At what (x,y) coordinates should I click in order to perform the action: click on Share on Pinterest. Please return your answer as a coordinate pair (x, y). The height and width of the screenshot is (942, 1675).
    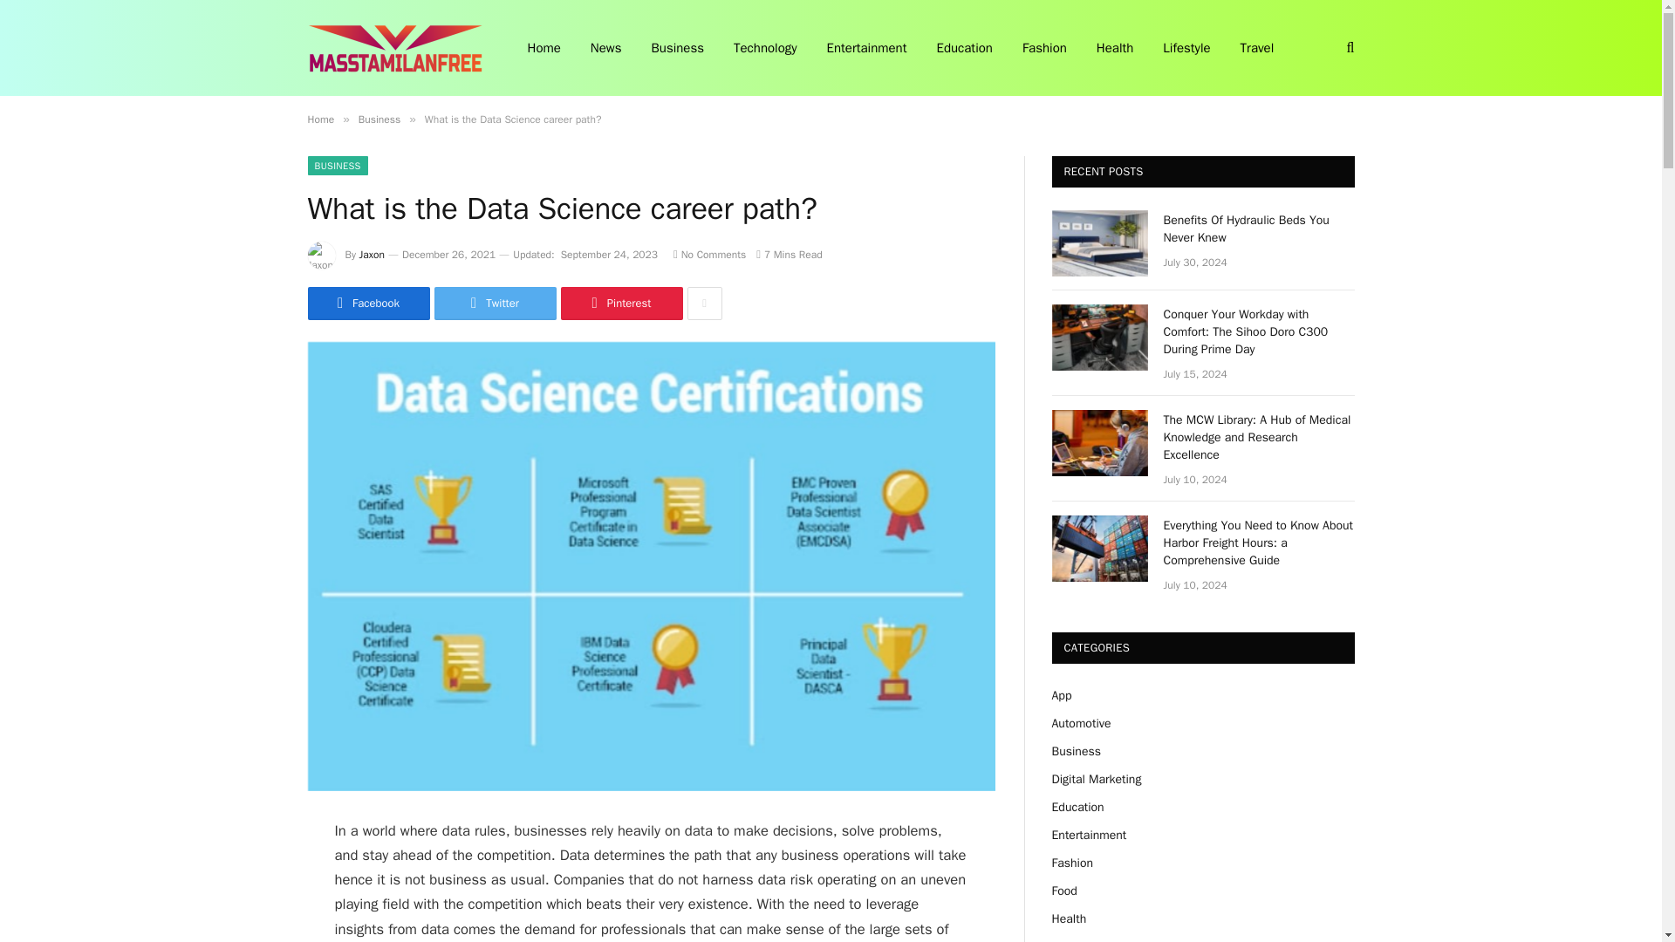
    Looking at the image, I should click on (620, 304).